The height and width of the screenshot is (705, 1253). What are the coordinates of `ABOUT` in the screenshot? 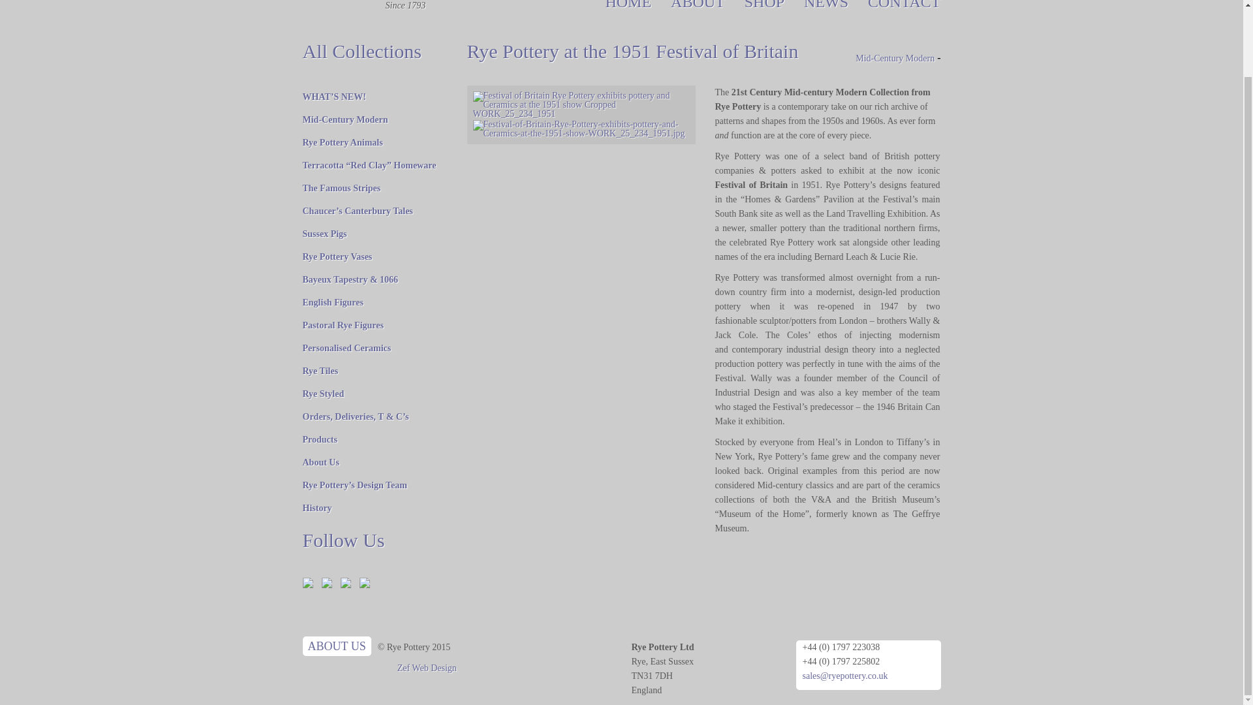 It's located at (698, 5).